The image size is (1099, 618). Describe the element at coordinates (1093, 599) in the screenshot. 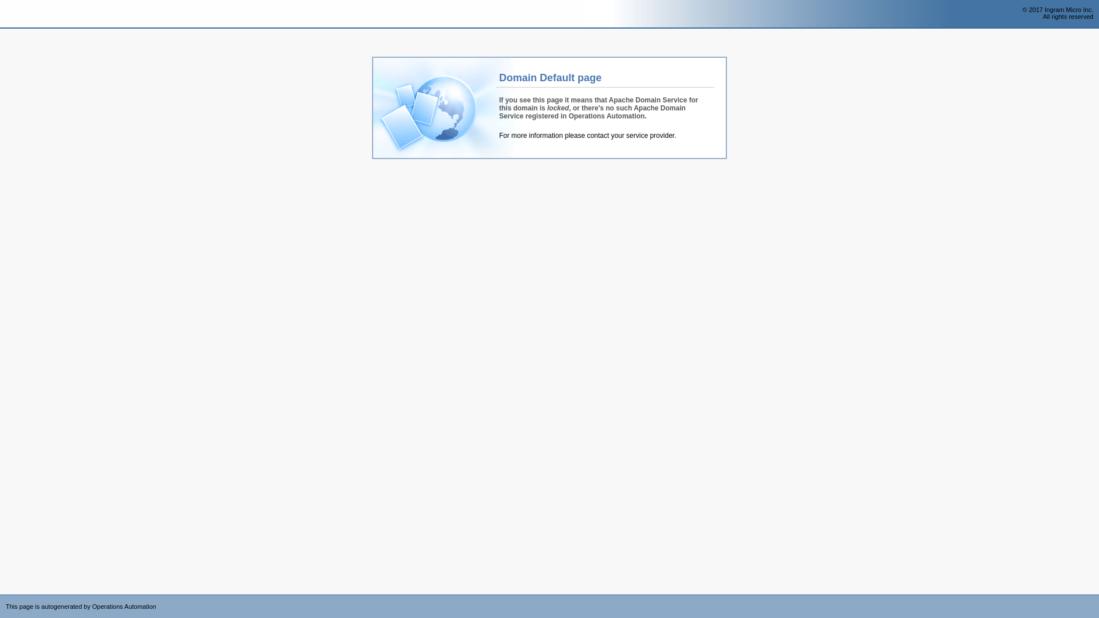

I see `Powered by CloudBlue Commerce` at that location.